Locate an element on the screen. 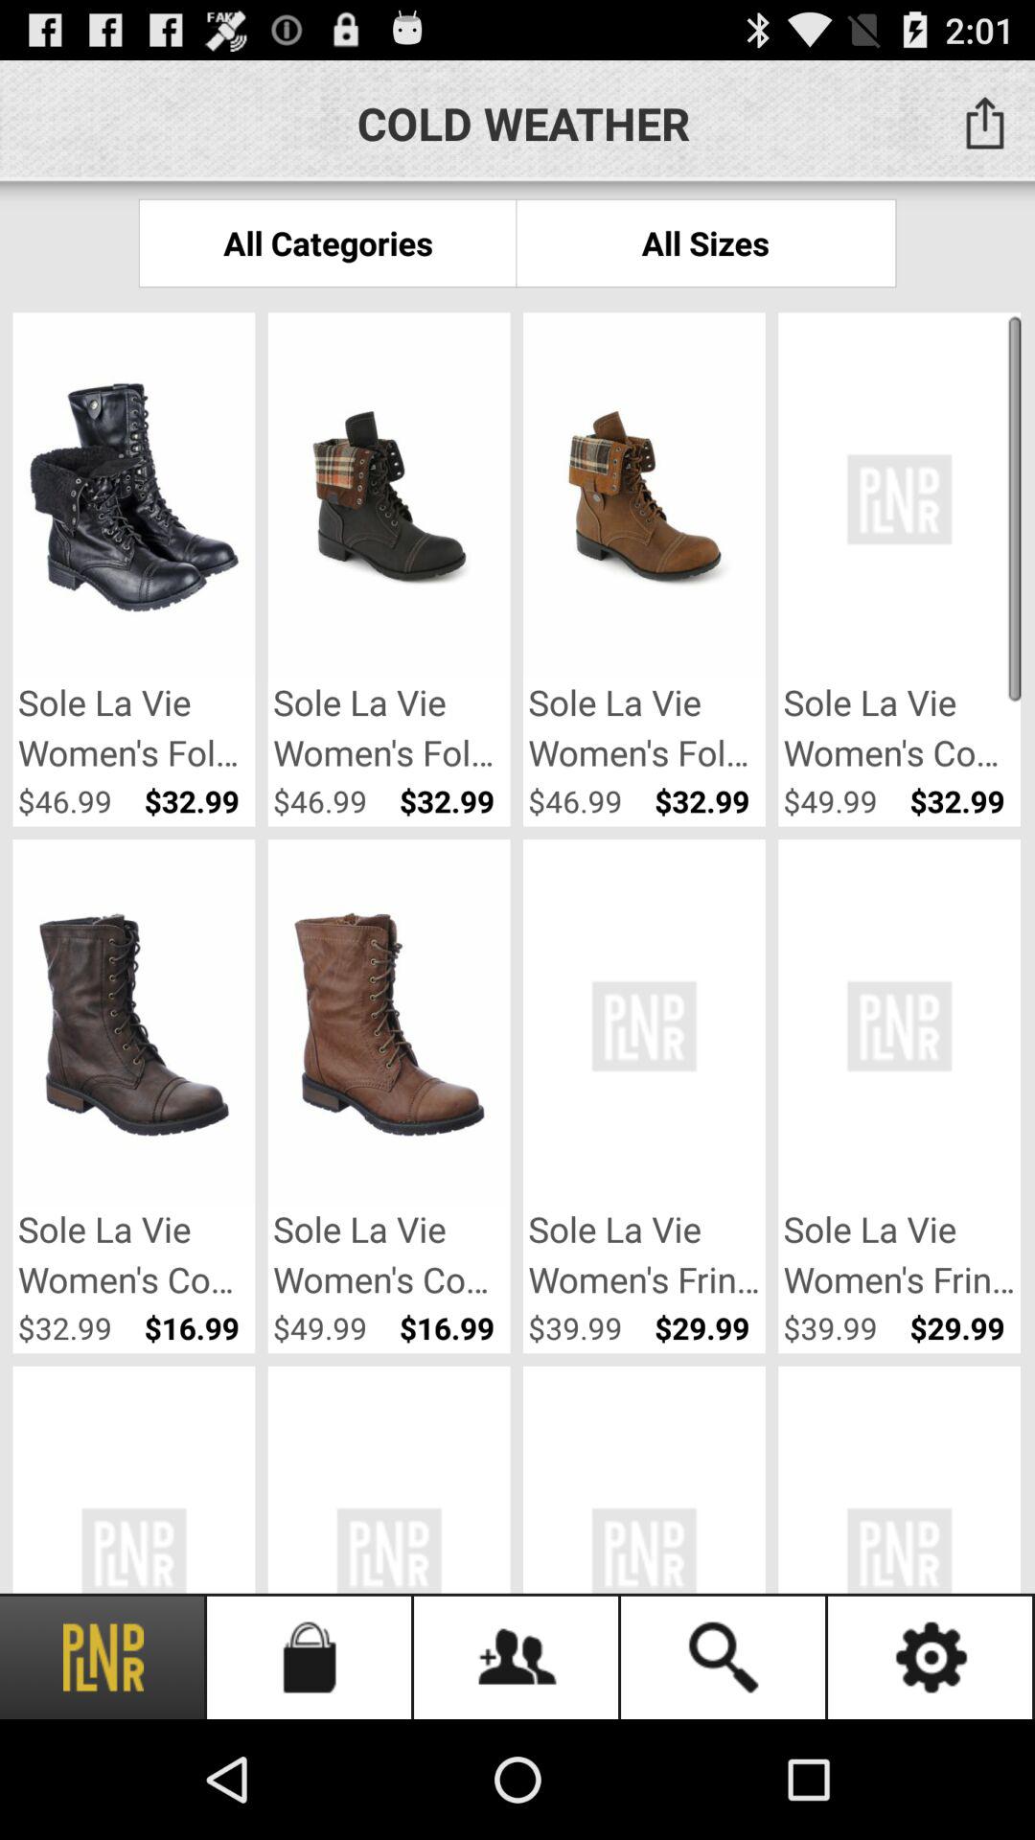 The width and height of the screenshot is (1035, 1840). jump until all sizes item is located at coordinates (705, 243).